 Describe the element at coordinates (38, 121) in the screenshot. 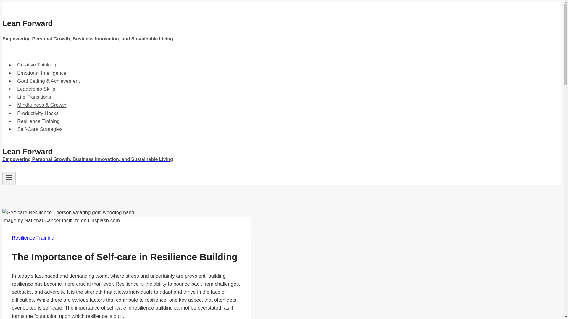

I see `Resilience Training` at that location.